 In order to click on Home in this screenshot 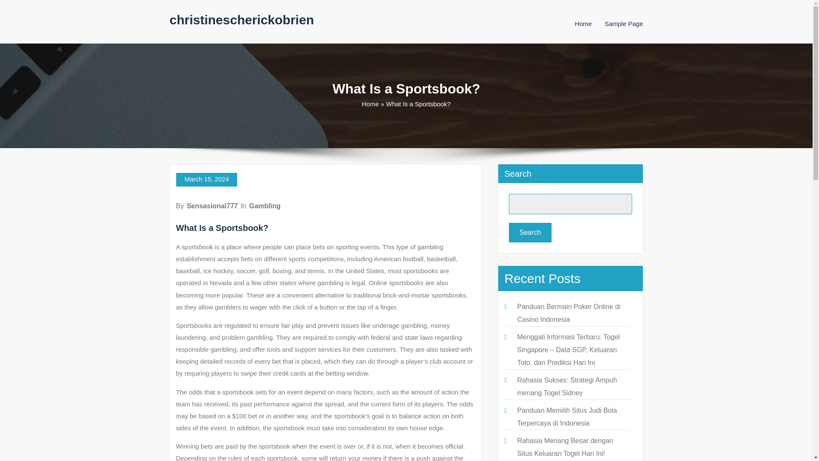, I will do `click(583, 23)`.